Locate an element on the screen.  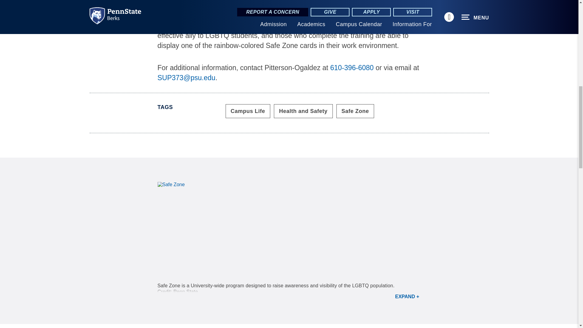
Content tagged with Campus Life is located at coordinates (248, 111).